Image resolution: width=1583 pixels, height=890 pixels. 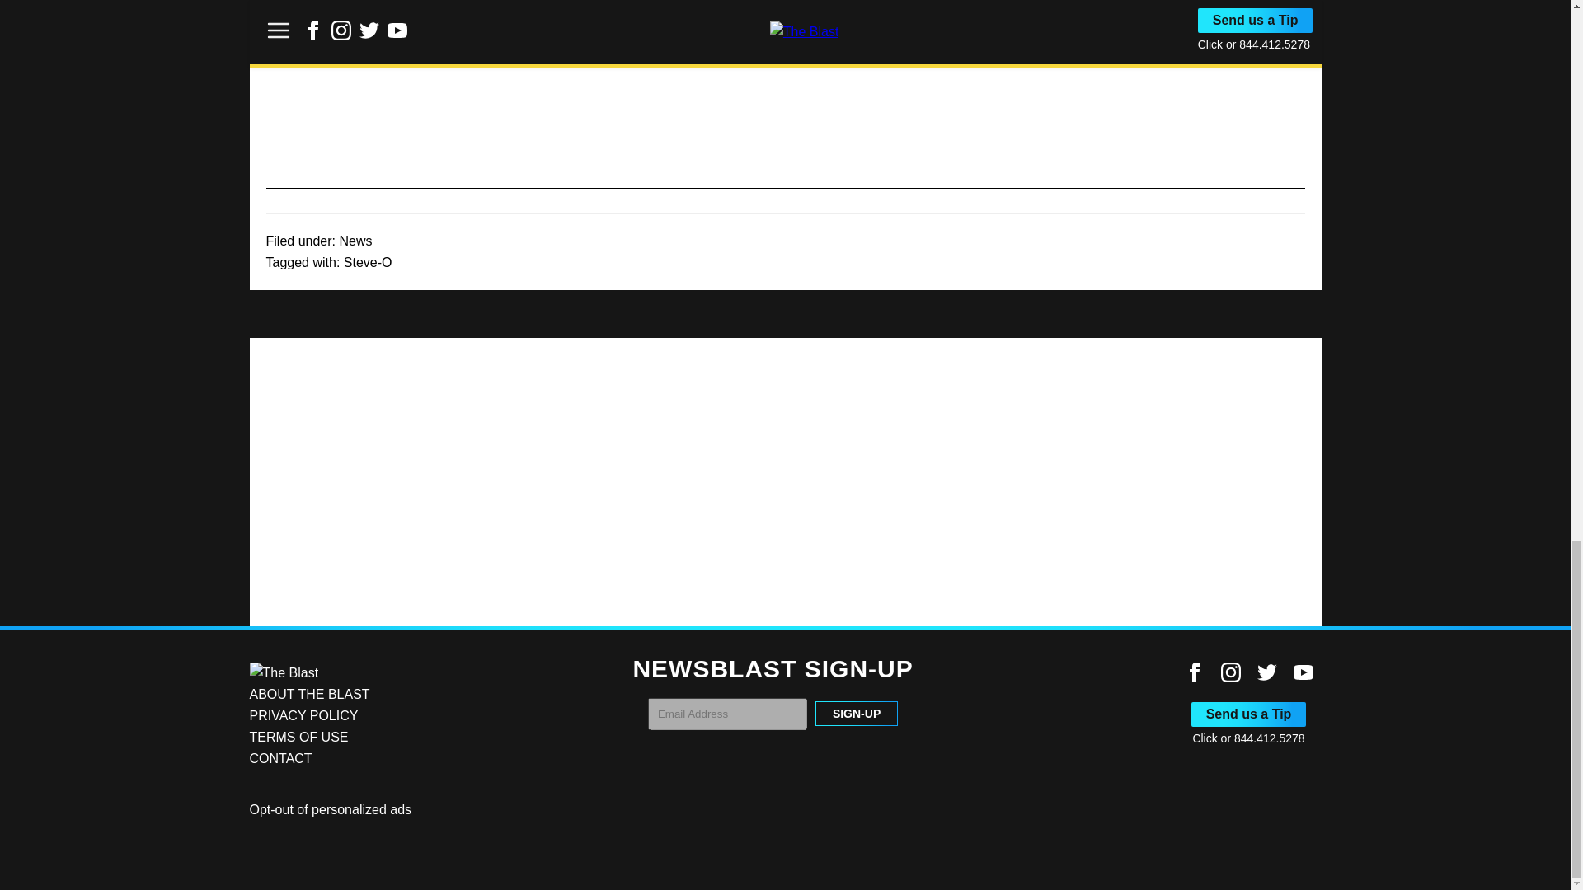 What do you see at coordinates (1194, 677) in the screenshot?
I see `Link to Facebook` at bounding box center [1194, 677].